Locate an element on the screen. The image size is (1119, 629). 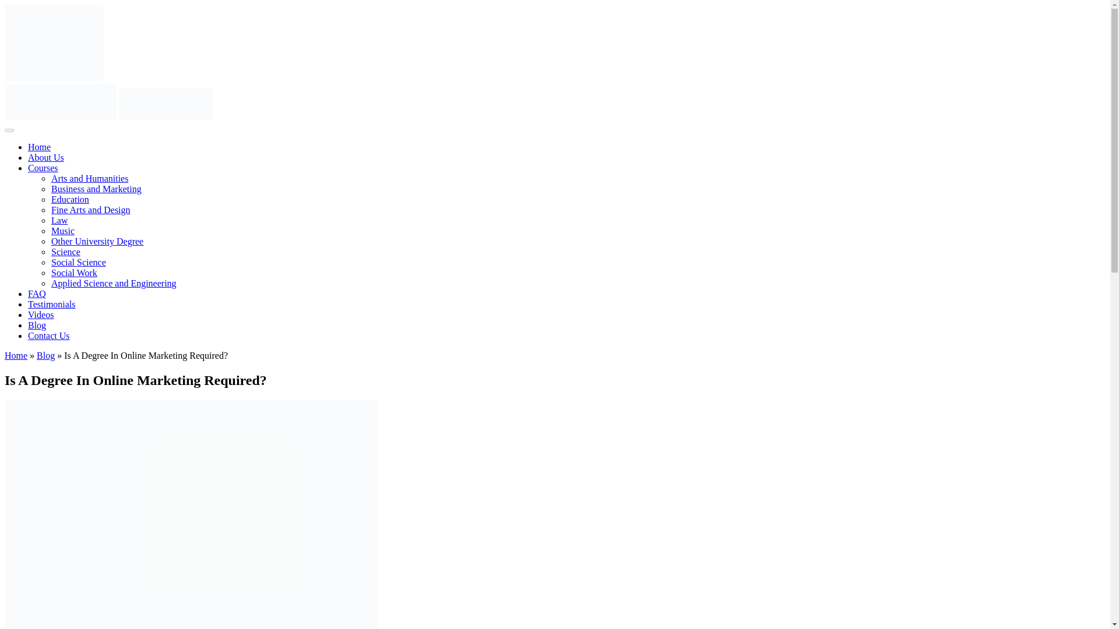
Music is located at coordinates (63, 231).